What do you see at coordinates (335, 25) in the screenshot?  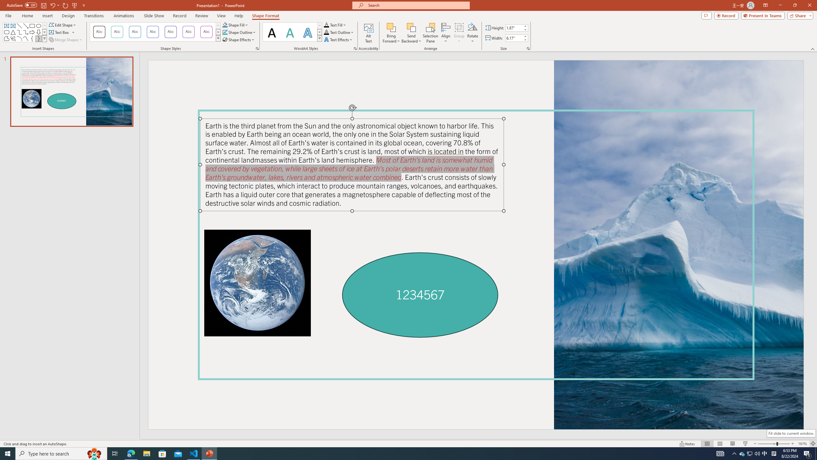 I see `Text Fill` at bounding box center [335, 25].